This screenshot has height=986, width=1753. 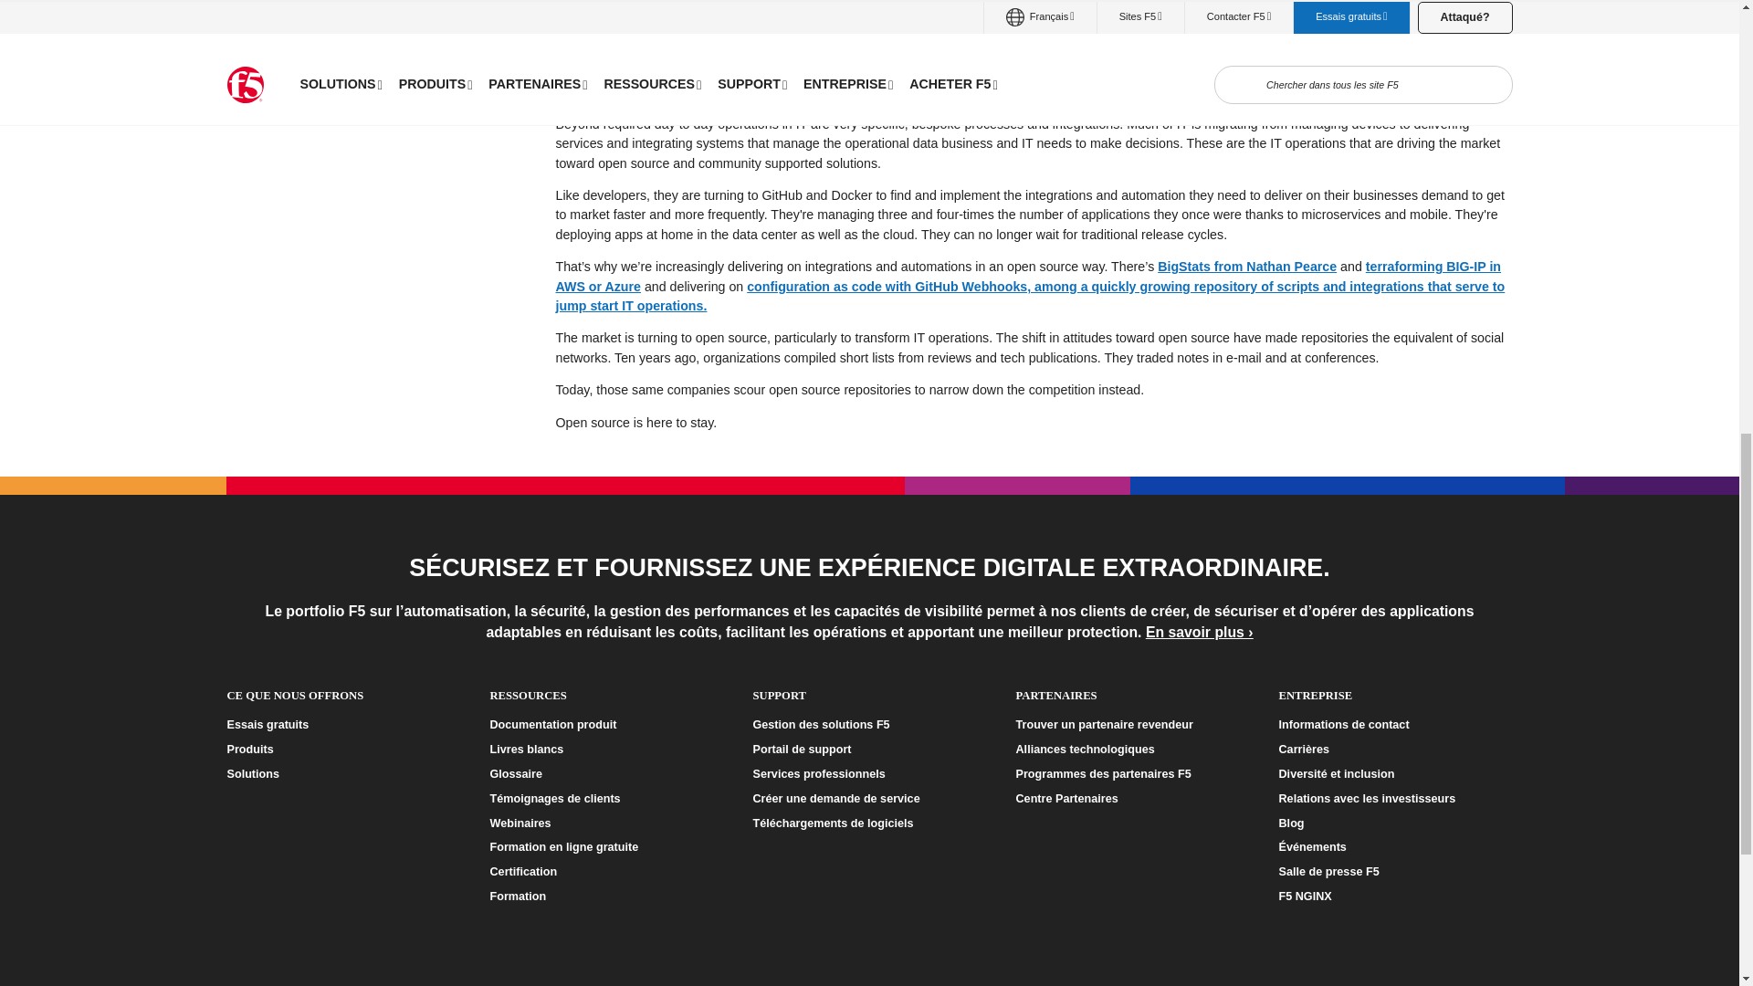 I want to click on Solutions, so click(x=342, y=774).